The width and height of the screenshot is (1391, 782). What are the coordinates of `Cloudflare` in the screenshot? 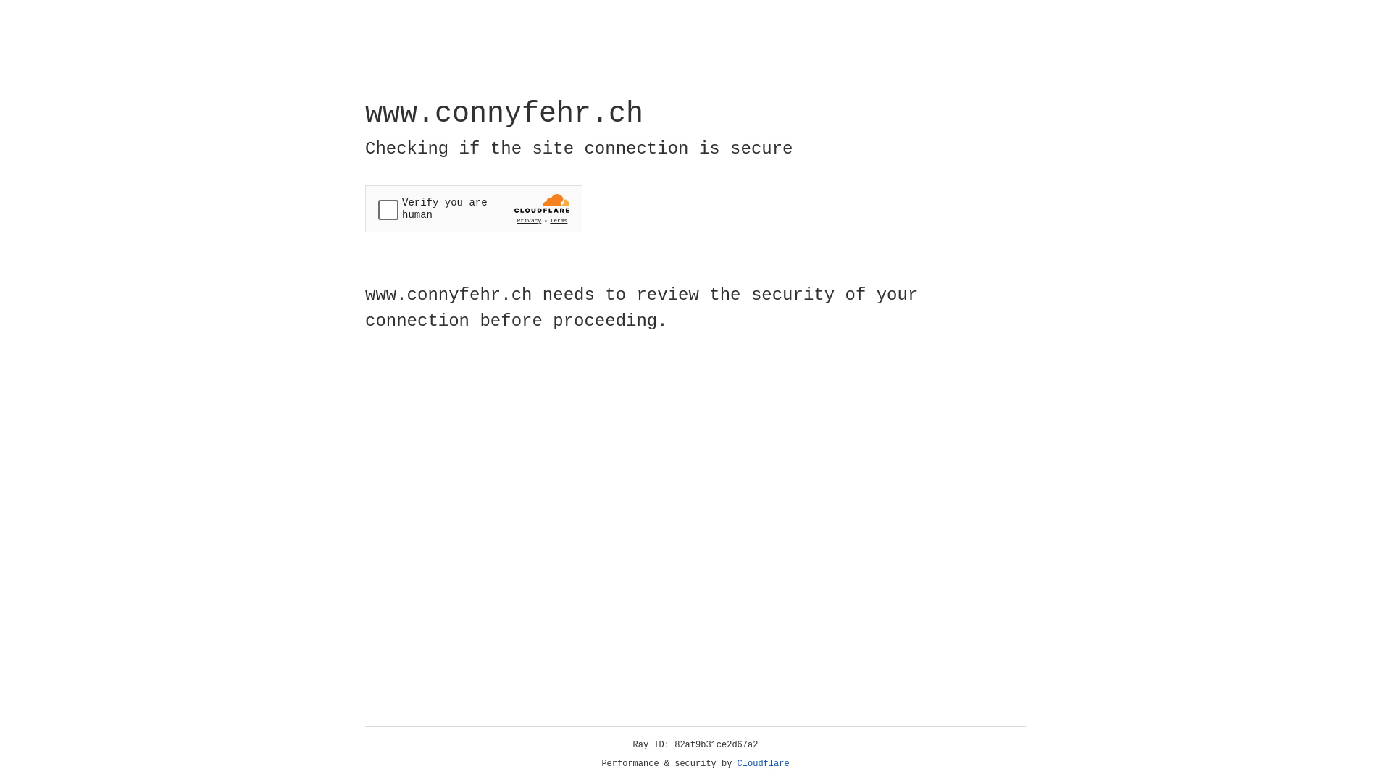 It's located at (764, 764).